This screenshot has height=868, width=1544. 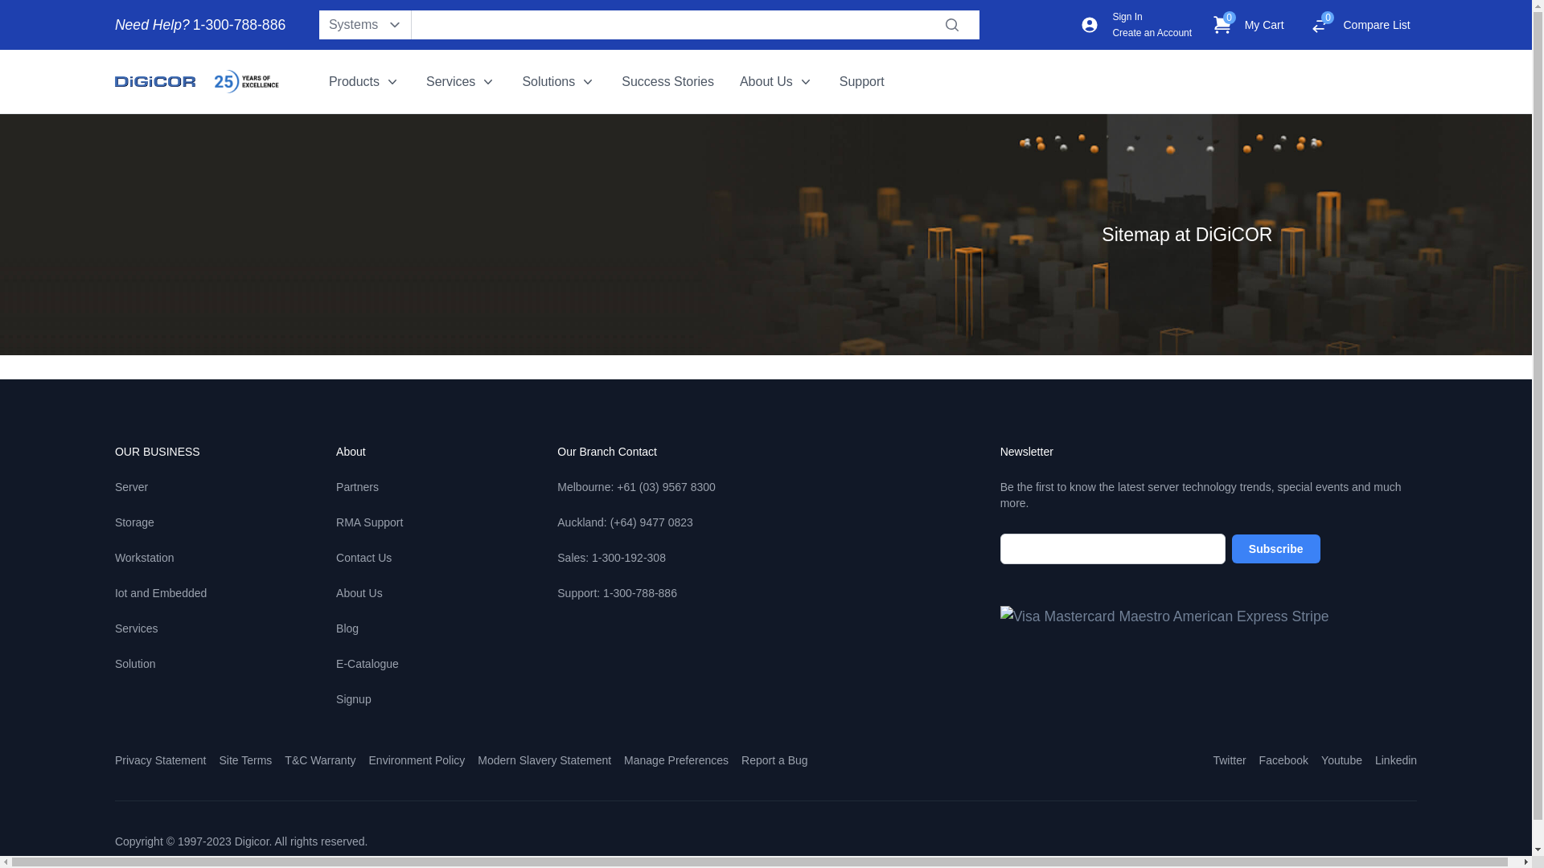 What do you see at coordinates (145, 558) in the screenshot?
I see `Workstation` at bounding box center [145, 558].